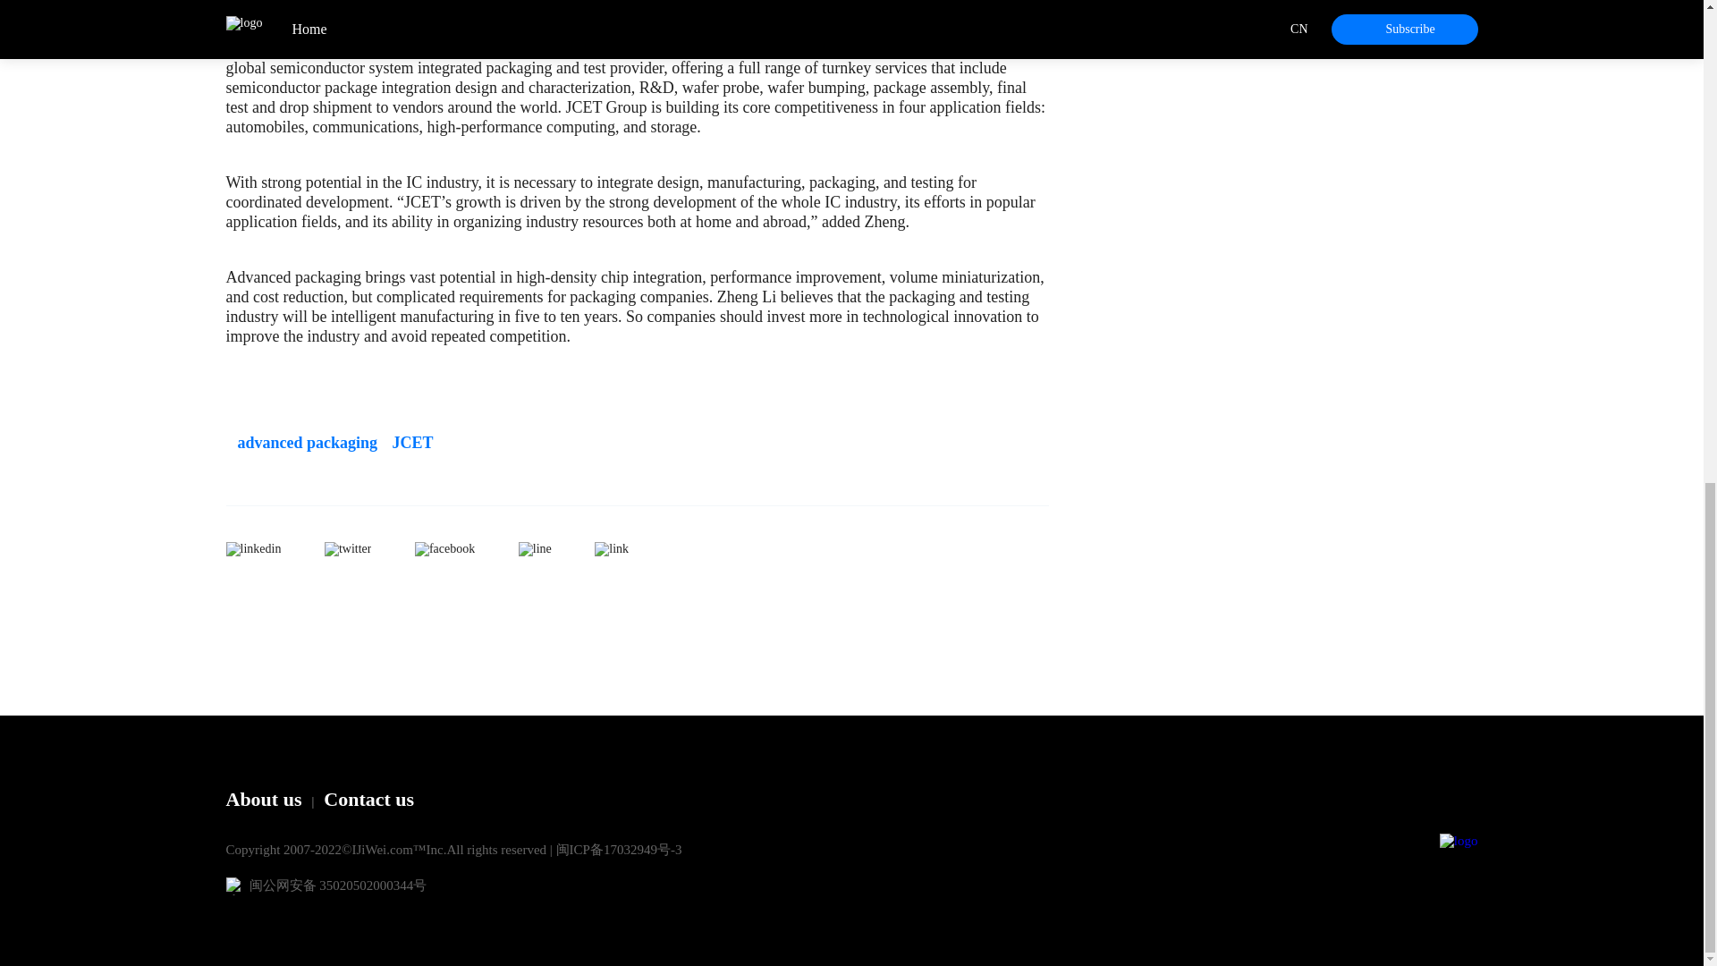 The height and width of the screenshot is (966, 1717). What do you see at coordinates (368, 800) in the screenshot?
I see `Contact us` at bounding box center [368, 800].